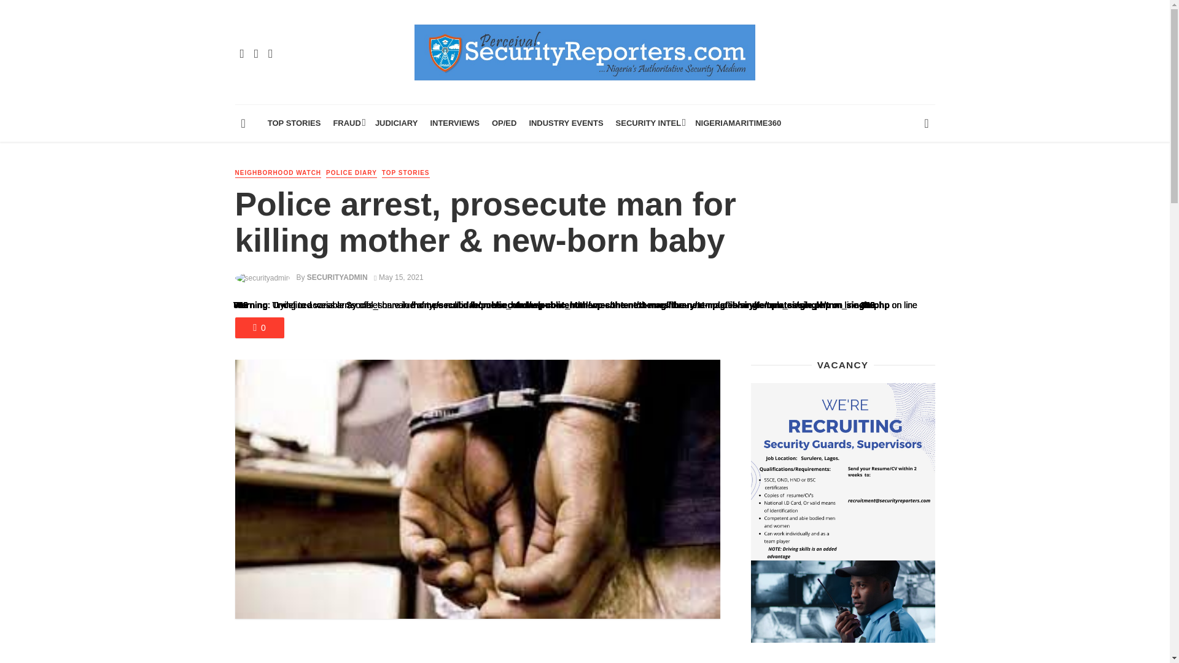 The height and width of the screenshot is (663, 1179). I want to click on FRAUD, so click(347, 123).